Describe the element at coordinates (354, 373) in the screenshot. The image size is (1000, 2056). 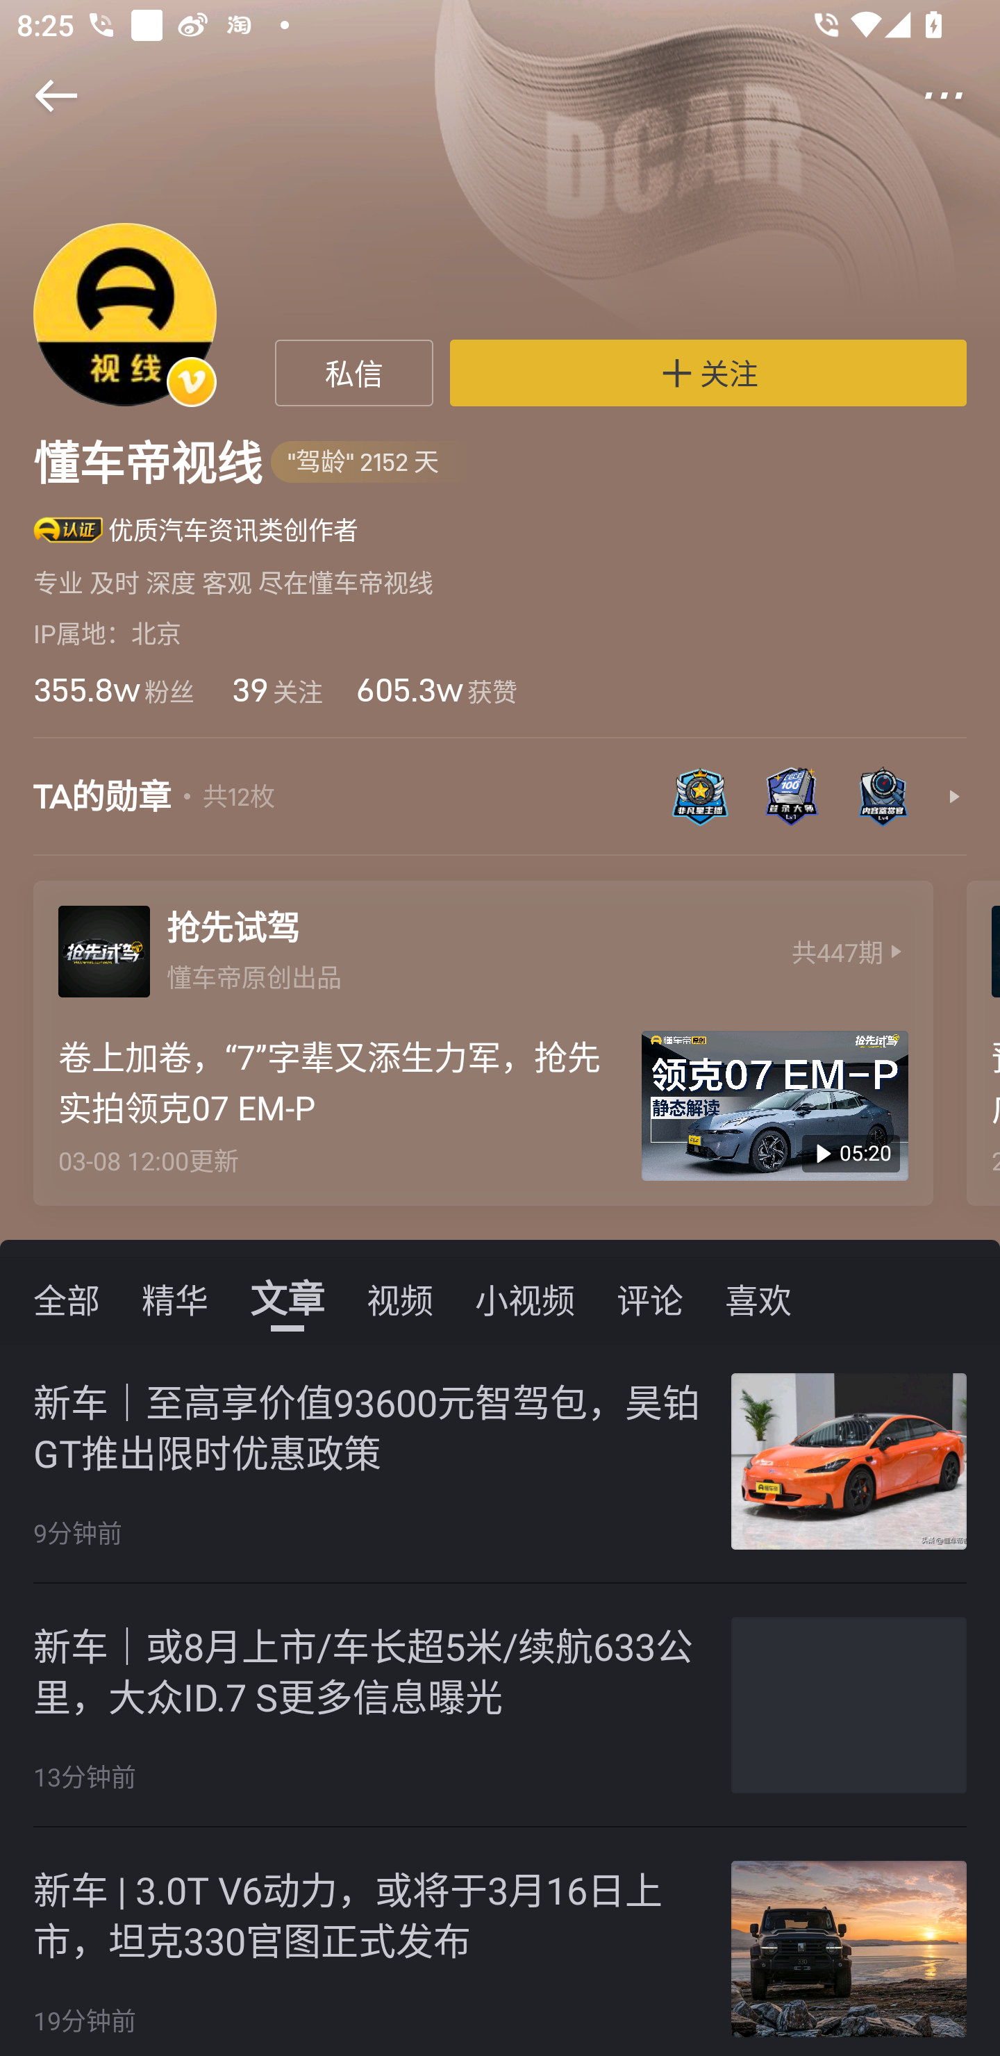
I see `私信` at that location.